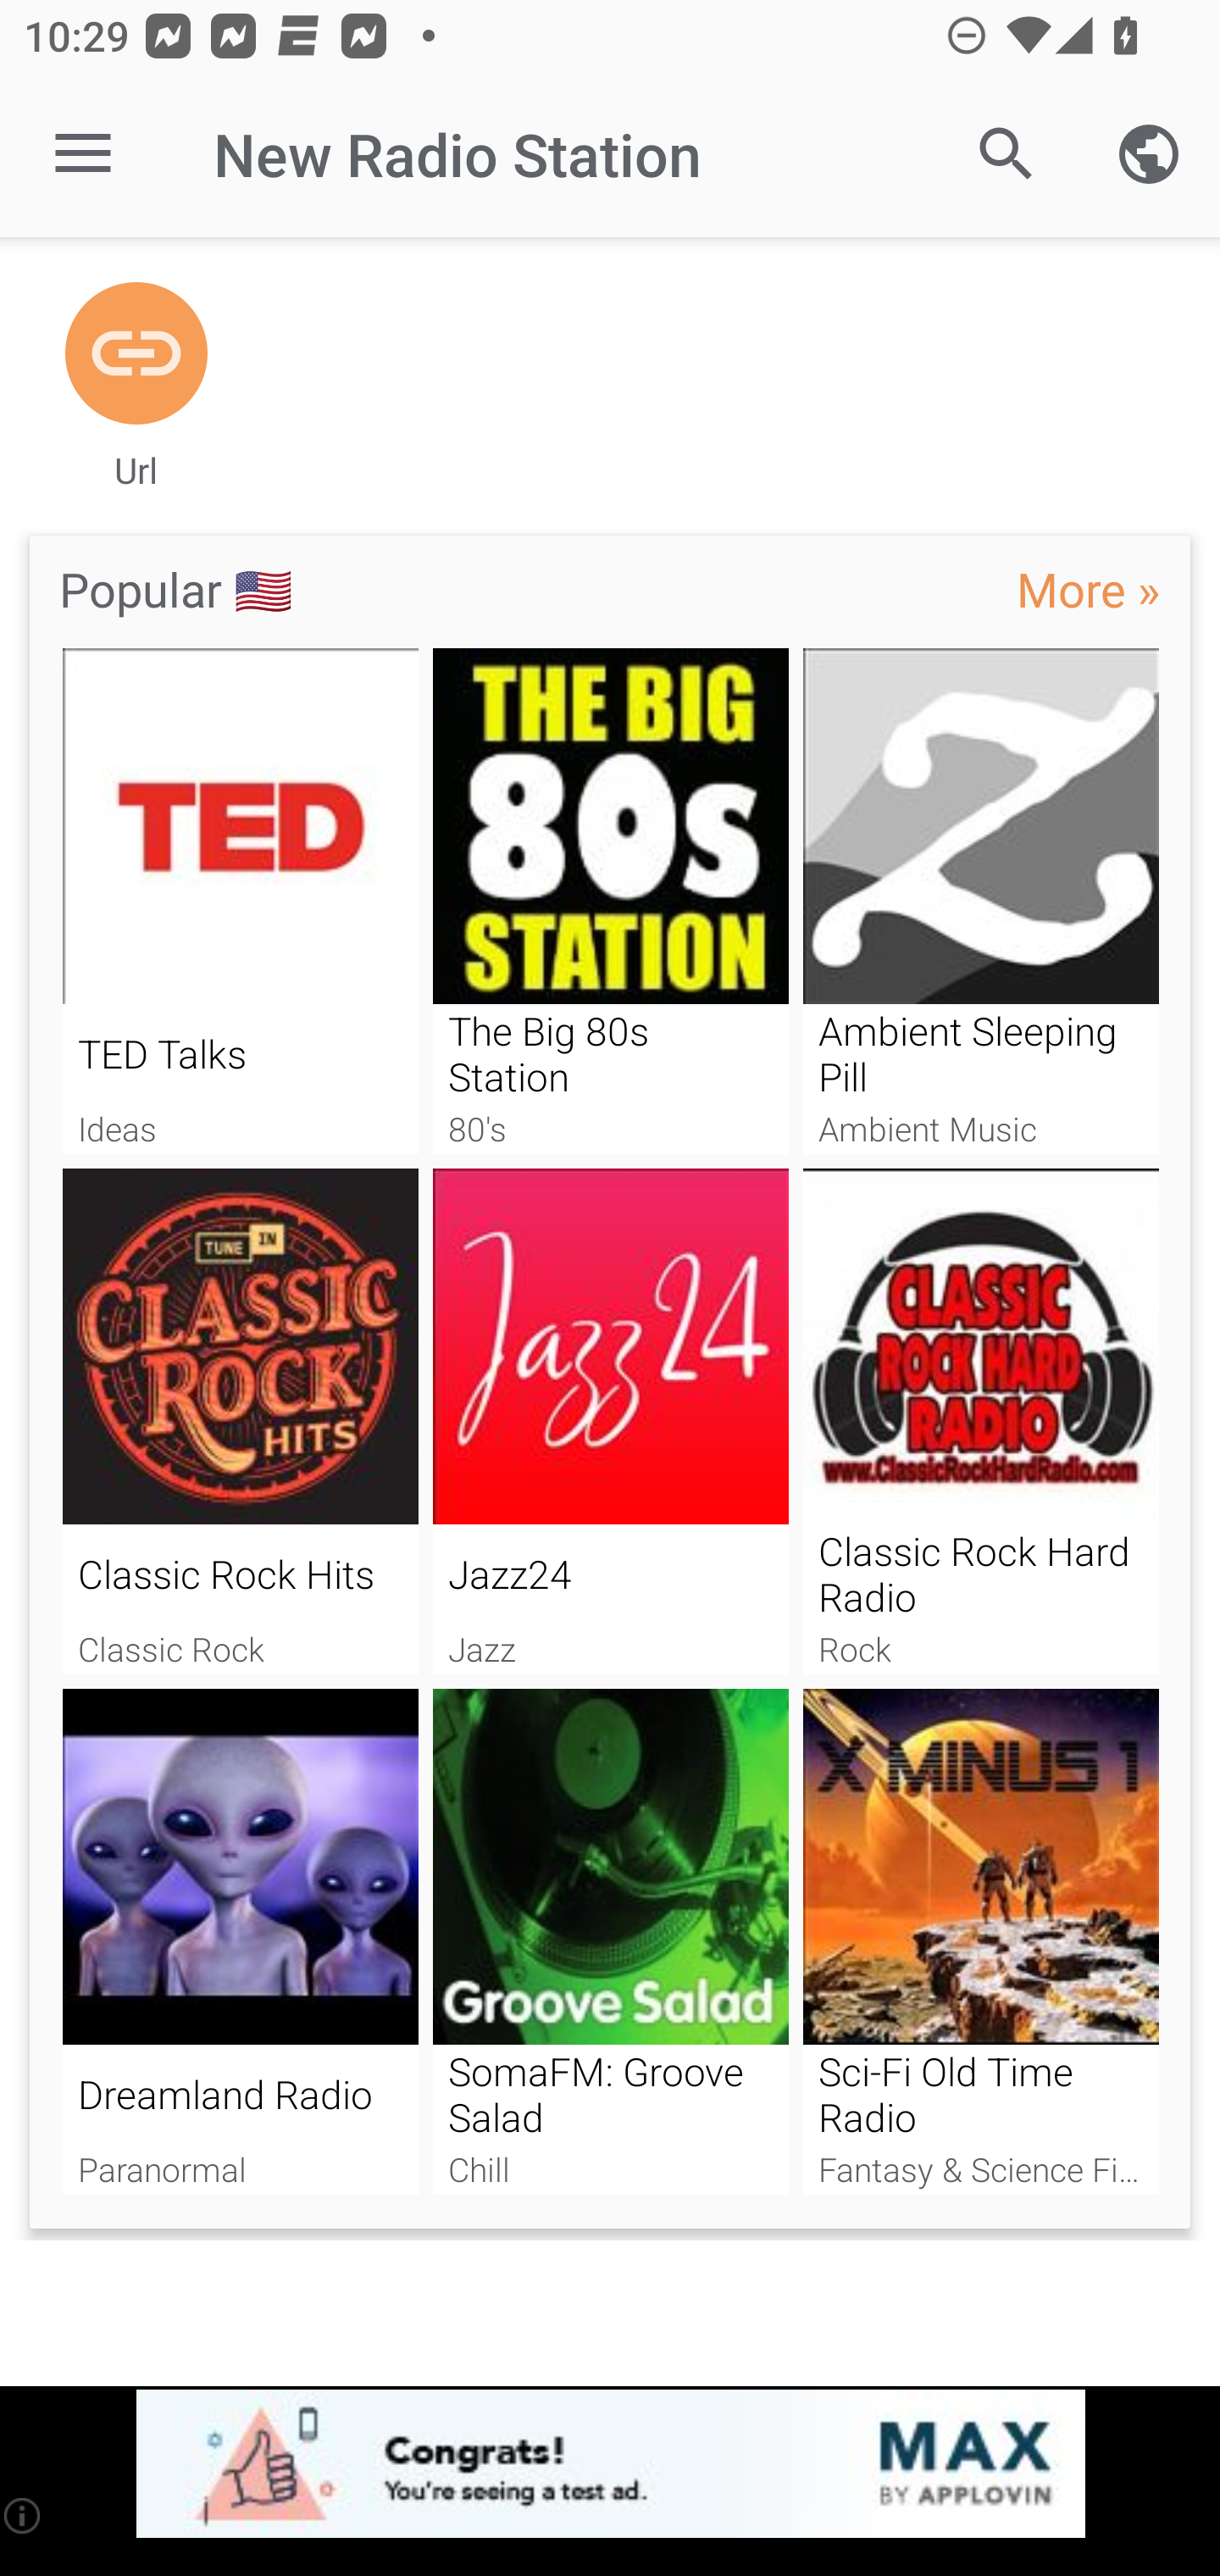 The height and width of the screenshot is (2576, 1220). Describe the element at coordinates (611, 902) in the screenshot. I see `The Big 80s Station 80's` at that location.